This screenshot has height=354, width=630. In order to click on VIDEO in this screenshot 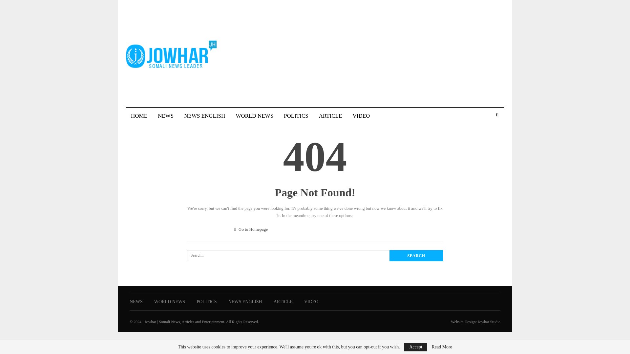, I will do `click(361, 116)`.